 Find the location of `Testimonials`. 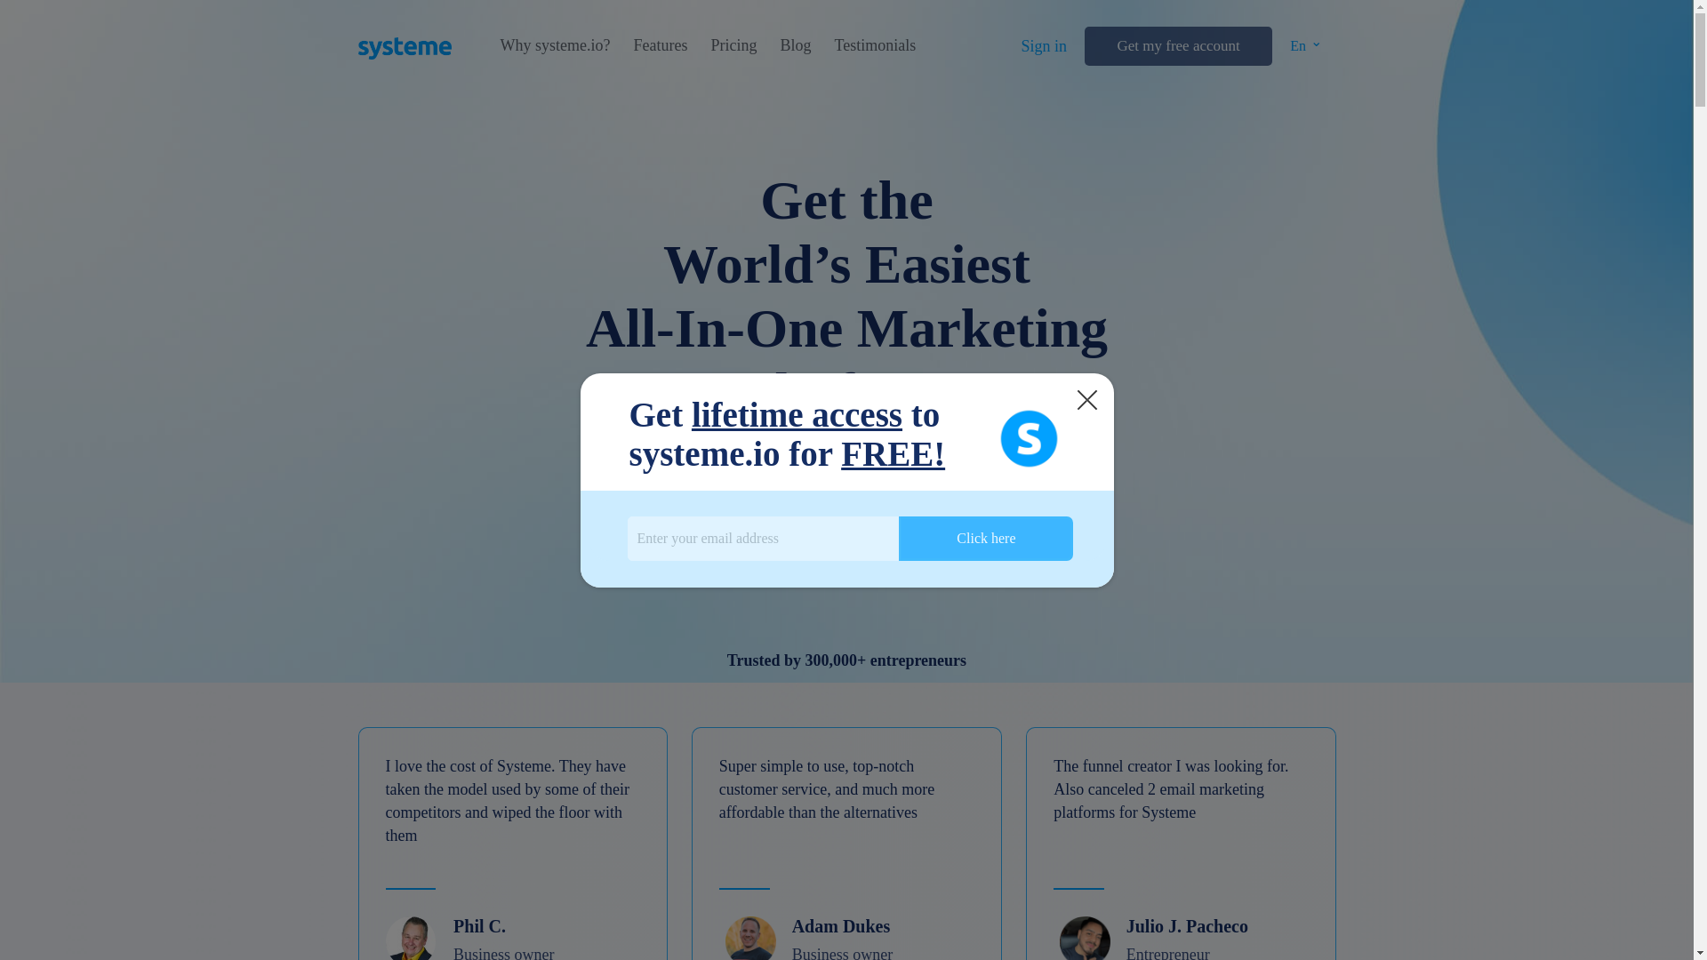

Testimonials is located at coordinates (875, 45).